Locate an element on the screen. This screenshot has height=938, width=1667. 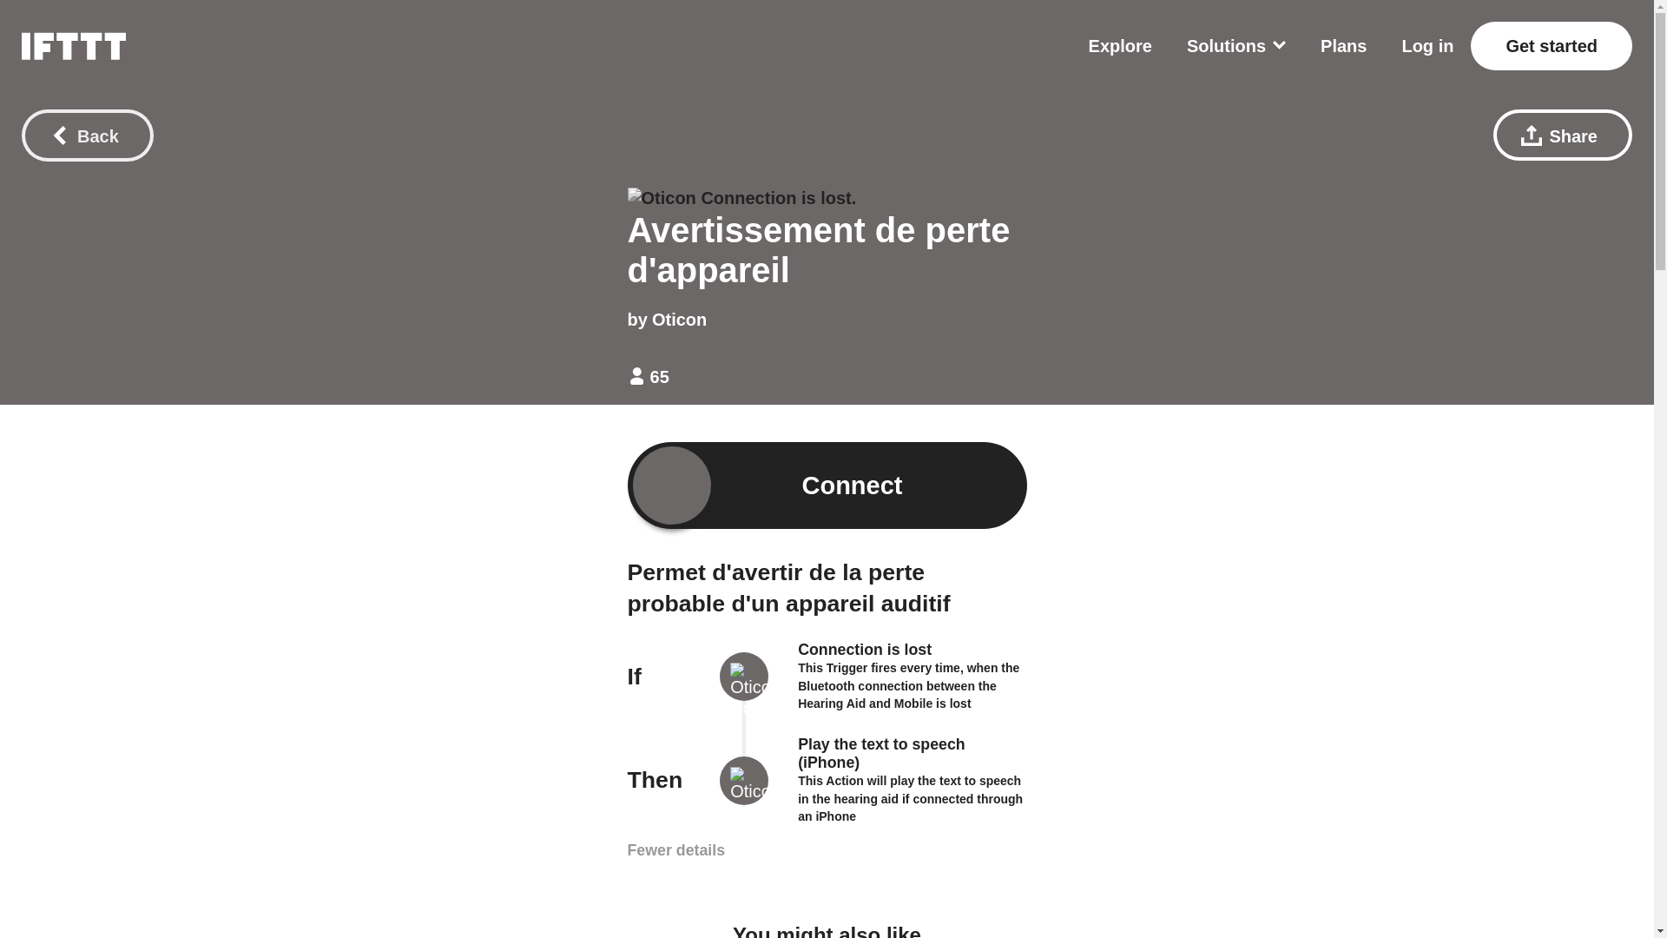
Home is located at coordinates (73, 45).